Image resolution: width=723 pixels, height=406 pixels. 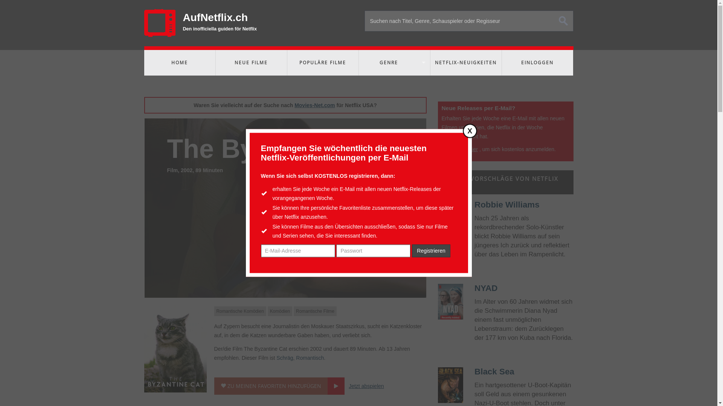 I want to click on Black Sea, so click(x=494, y=371).